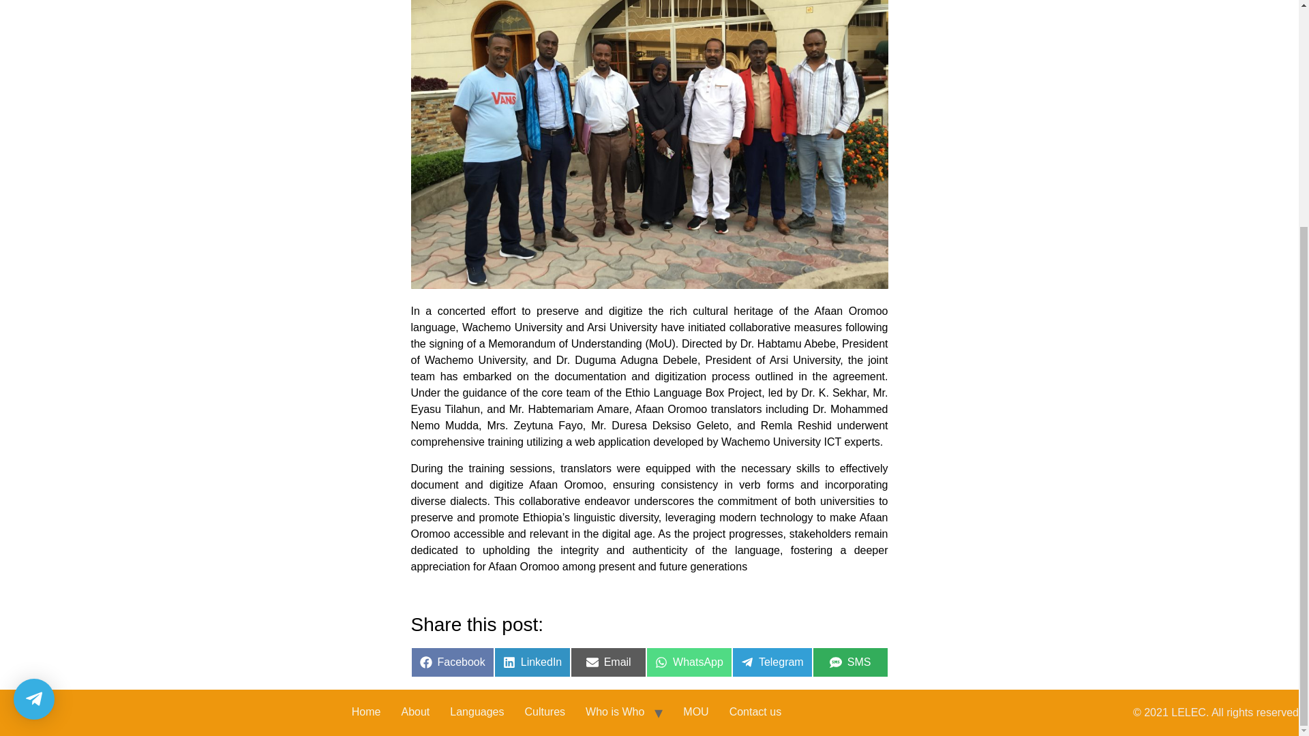 Image resolution: width=1309 pixels, height=736 pixels. What do you see at coordinates (608, 662) in the screenshot?
I see `Email` at bounding box center [608, 662].